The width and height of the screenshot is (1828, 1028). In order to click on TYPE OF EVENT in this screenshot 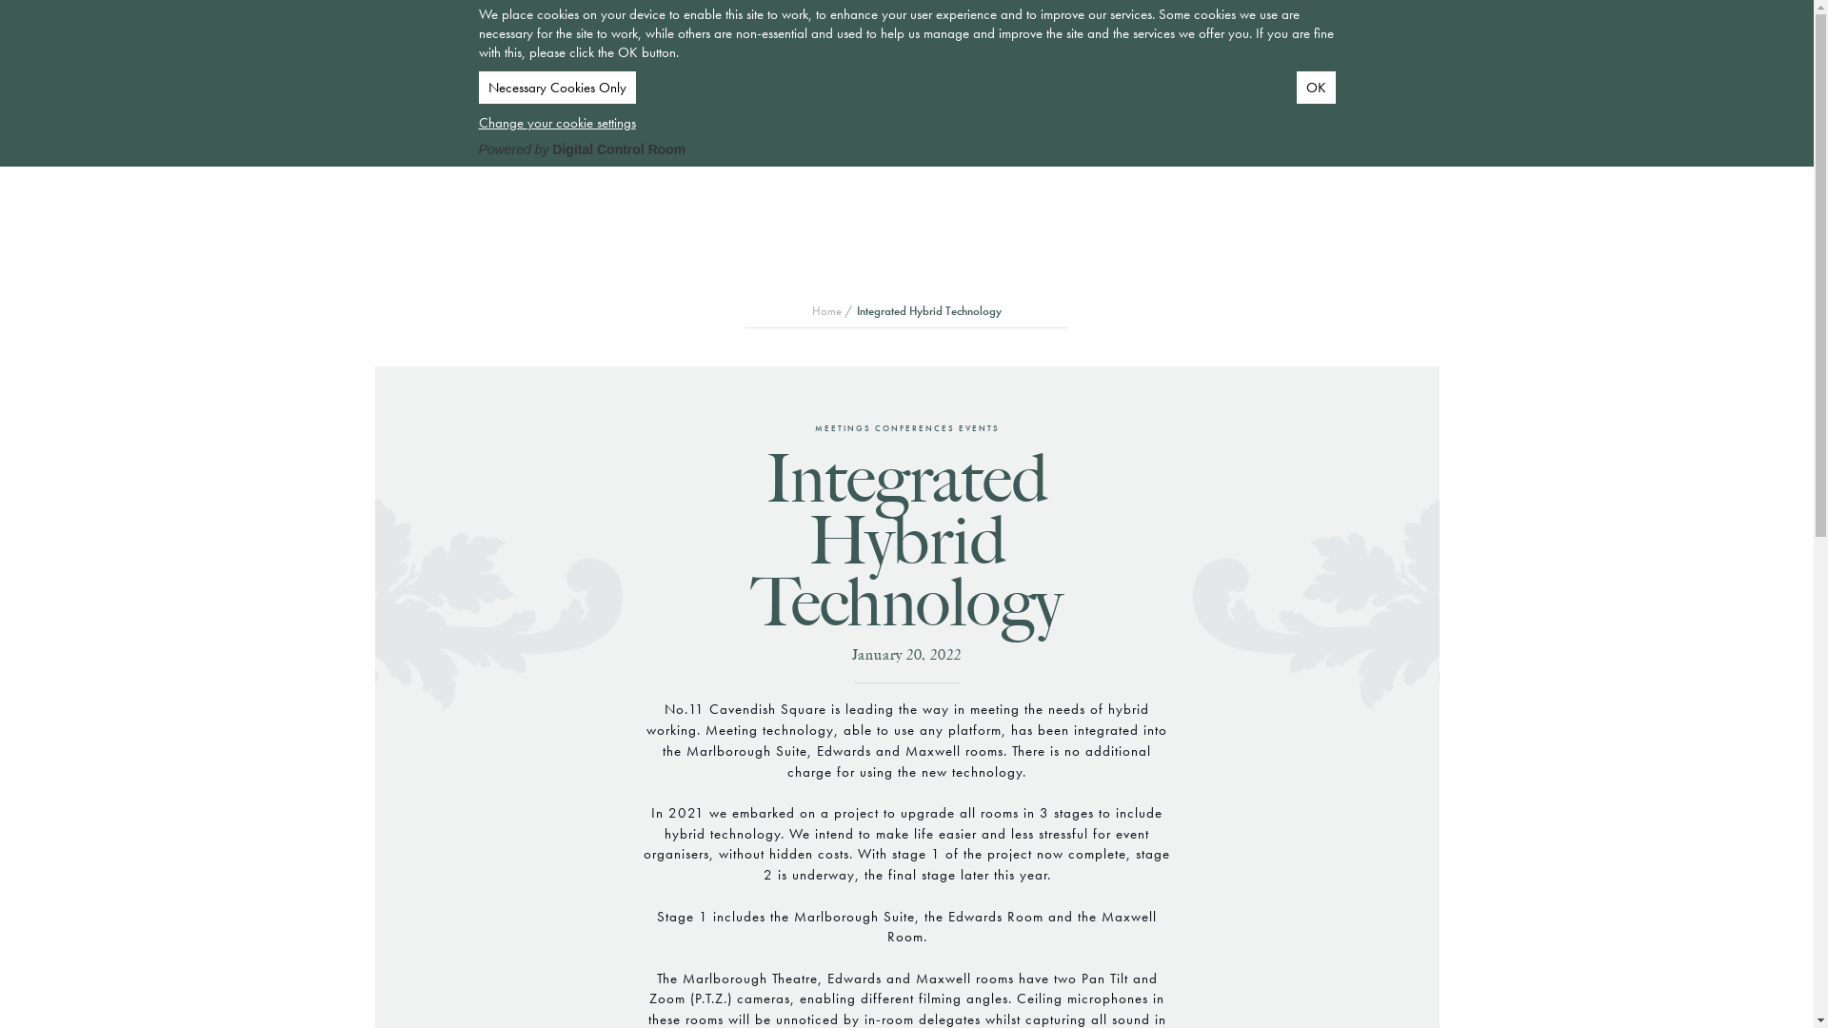, I will do `click(371, 67)`.